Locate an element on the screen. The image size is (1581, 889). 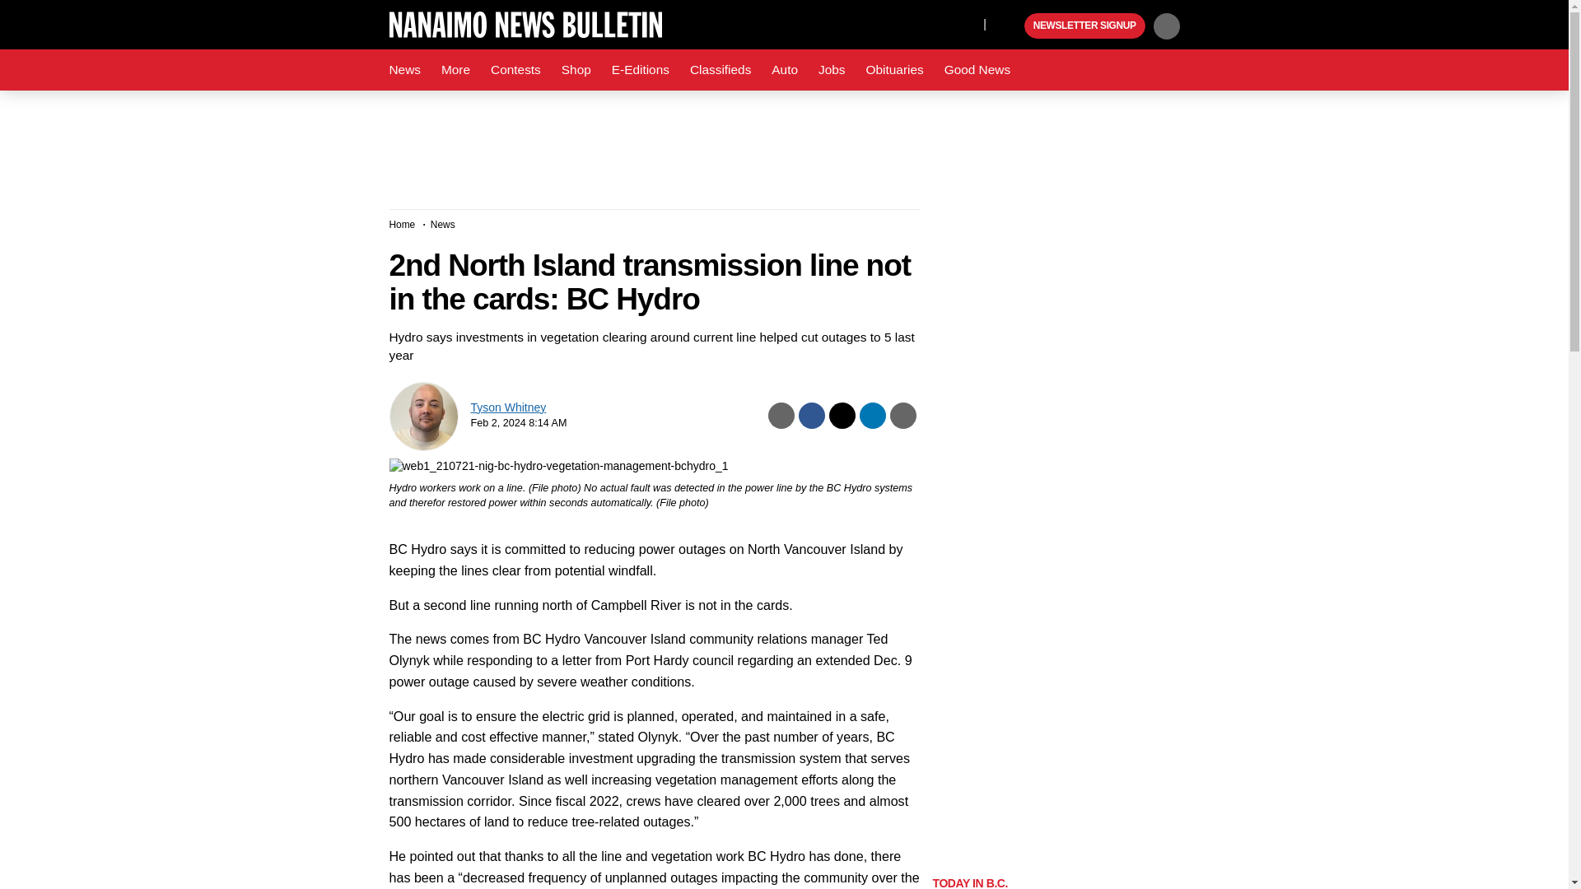
Play is located at coordinates (1010, 26).